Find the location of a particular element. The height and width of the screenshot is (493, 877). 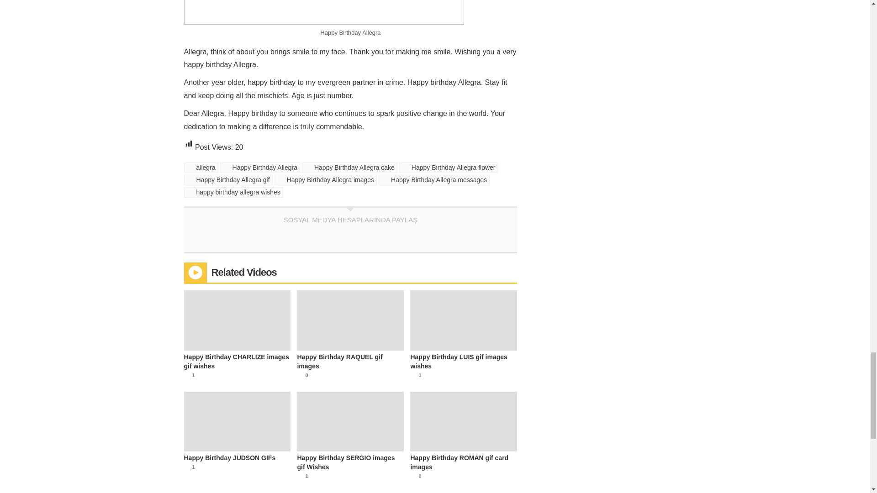

Happy Birthday Allegra is located at coordinates (259, 168).